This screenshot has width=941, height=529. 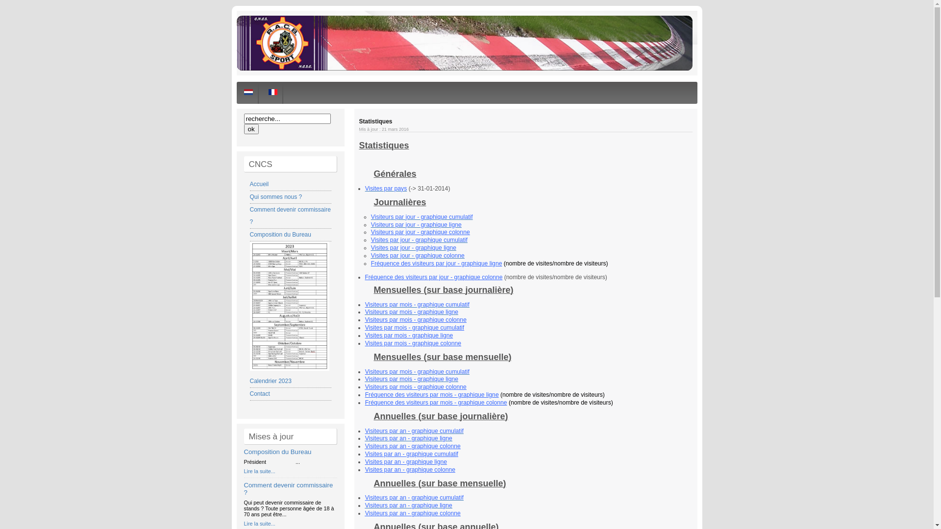 What do you see at coordinates (417, 431) in the screenshot?
I see `isiteurs par an - graphique cumulatif` at bounding box center [417, 431].